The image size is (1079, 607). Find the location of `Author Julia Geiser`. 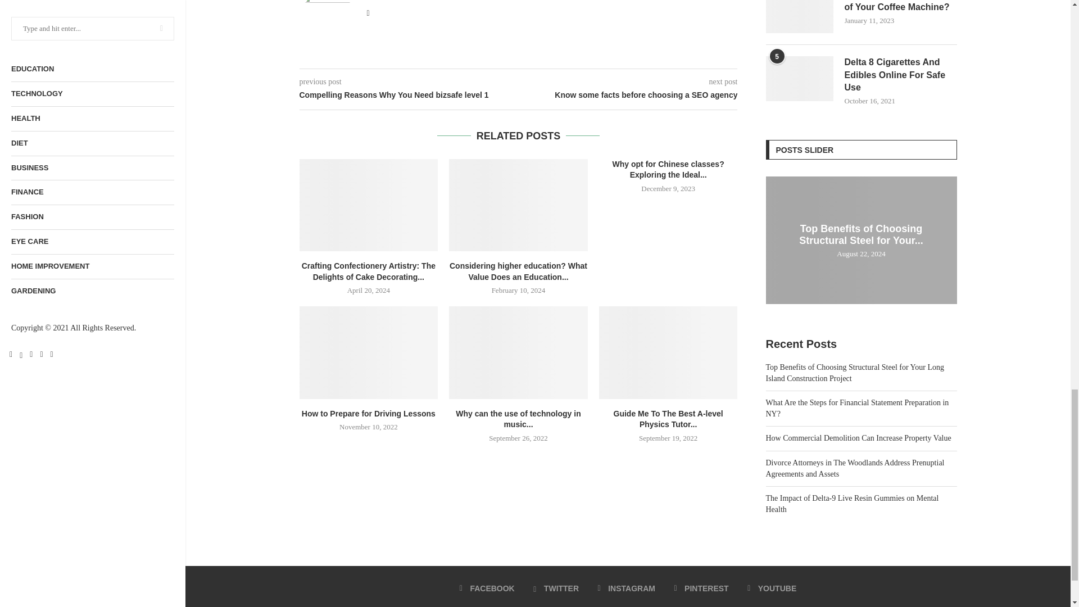

Author Julia Geiser is located at coordinates (393, 0).